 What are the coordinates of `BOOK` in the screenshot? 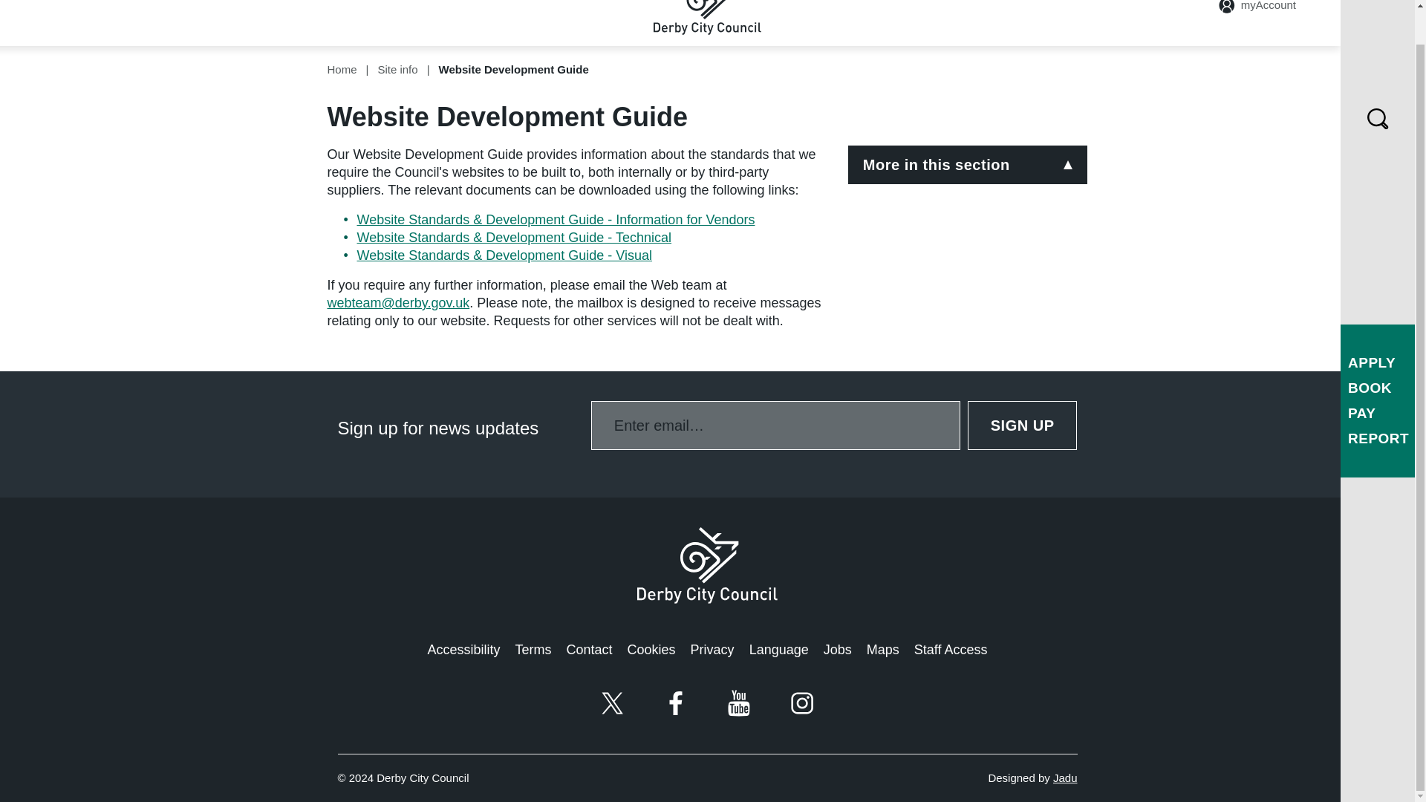 It's located at (1370, 352).